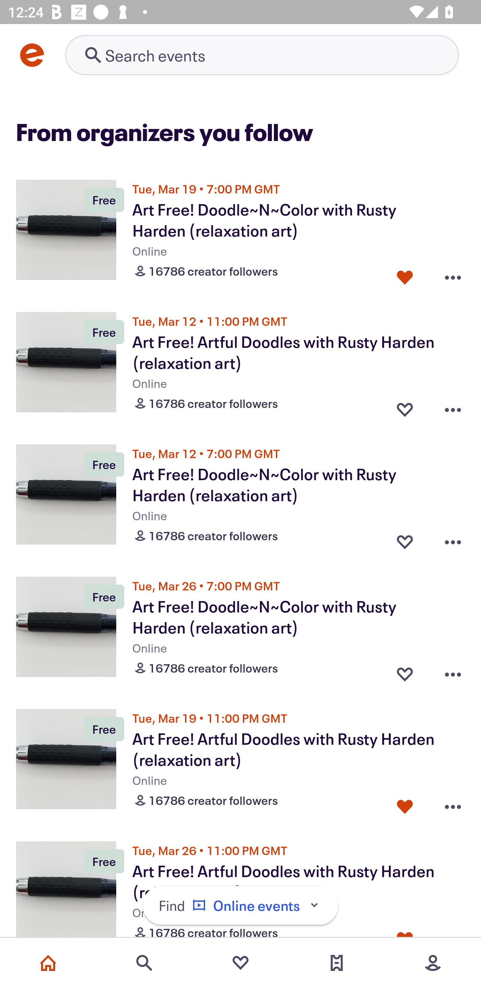 This screenshot has height=989, width=481. What do you see at coordinates (453, 804) in the screenshot?
I see `Overflow menu button` at bounding box center [453, 804].